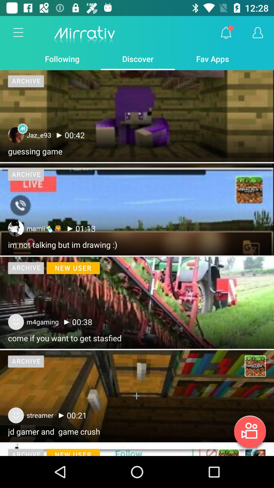 Image resolution: width=274 pixels, height=488 pixels. What do you see at coordinates (19, 33) in the screenshot?
I see `select the app to the left of following app` at bounding box center [19, 33].